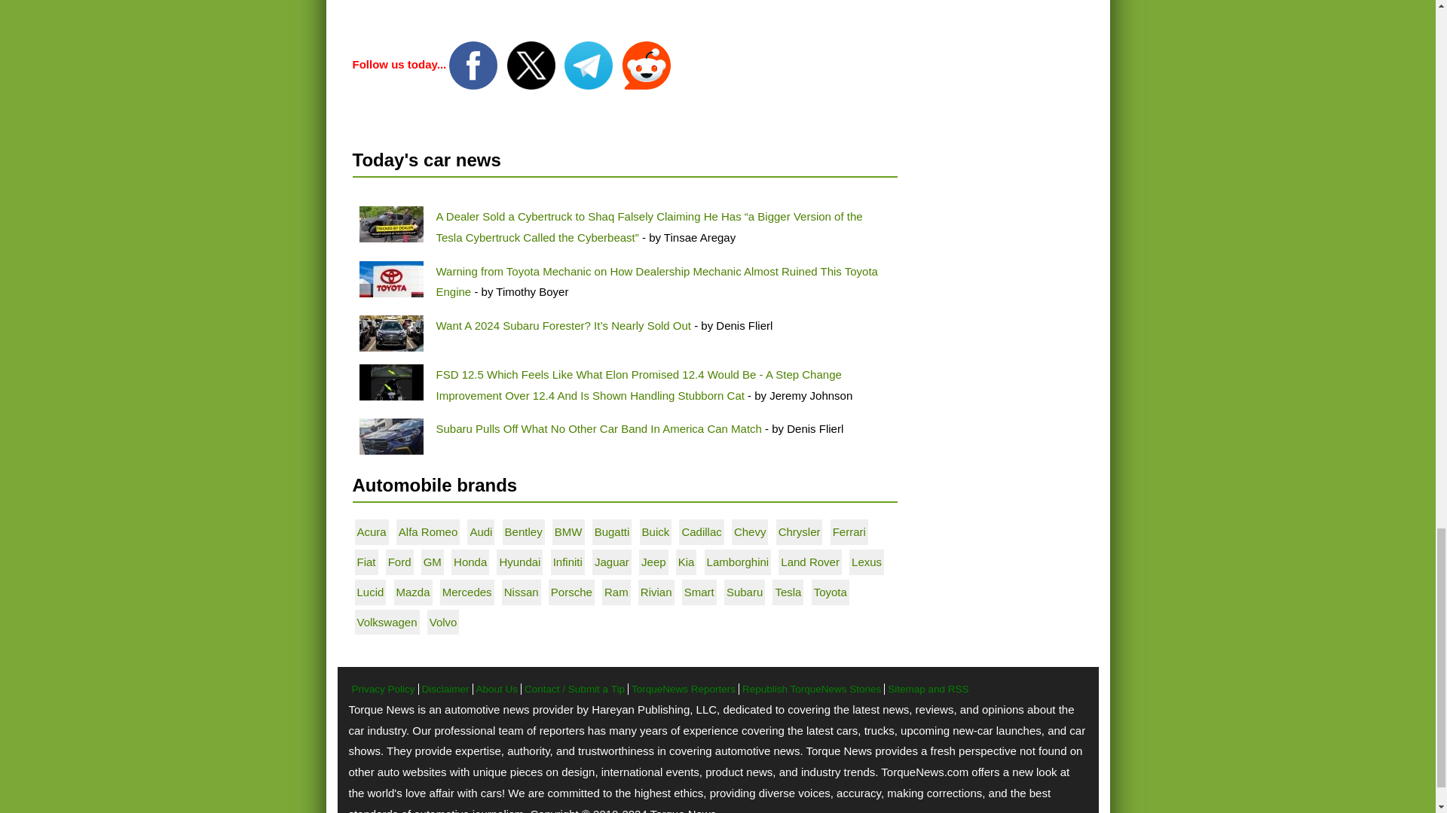 This screenshot has height=813, width=1447. Describe the element at coordinates (390, 279) in the screenshot. I see `Common Way Car Owners Ruin Their Car's Engine` at that location.